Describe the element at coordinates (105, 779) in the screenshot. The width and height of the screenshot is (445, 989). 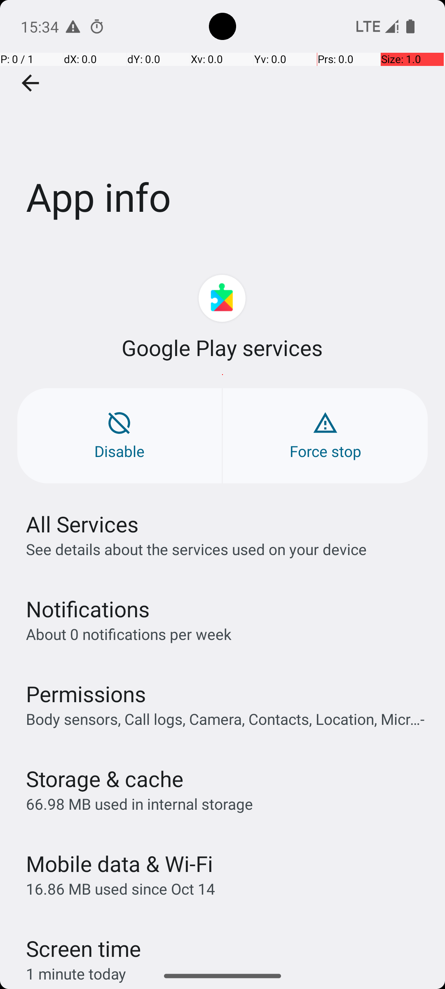
I see `Storage & cache` at that location.